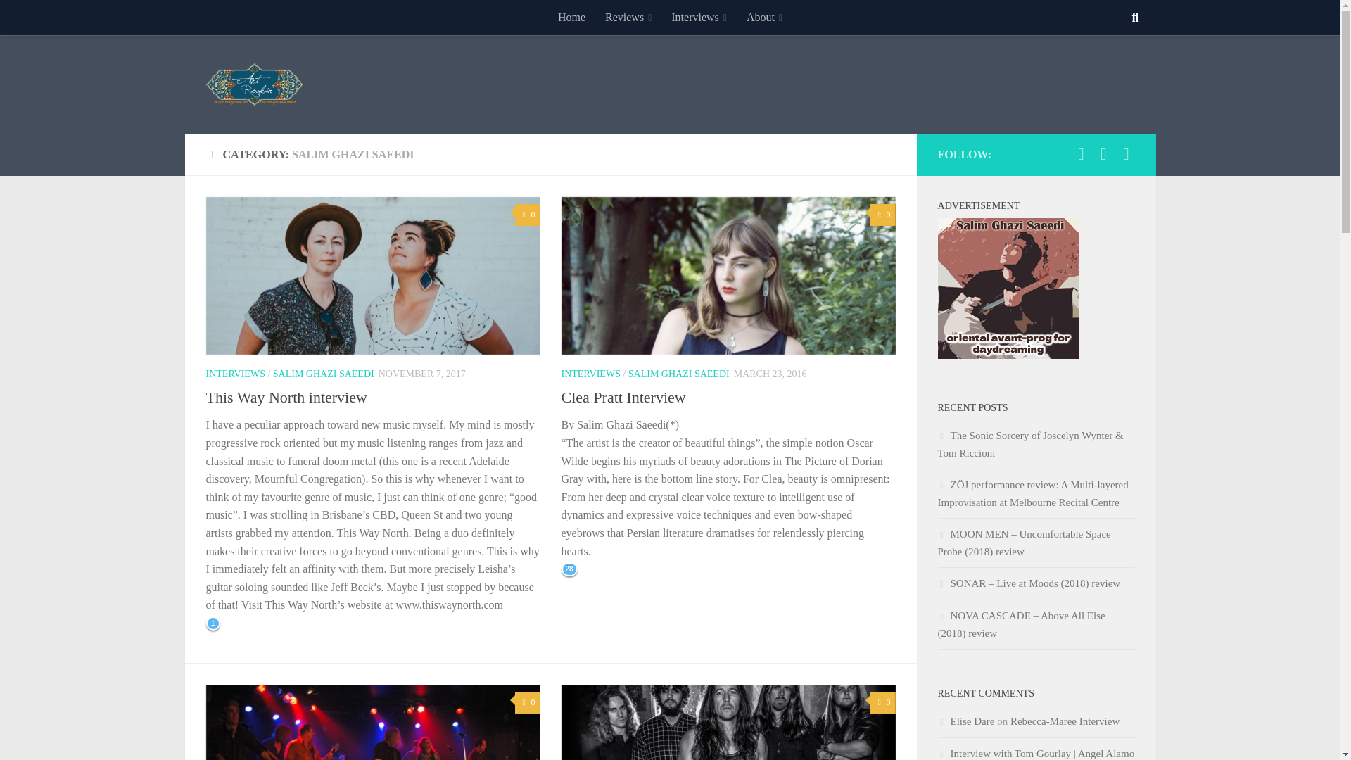 This screenshot has height=760, width=1351. I want to click on This Way North interview, so click(286, 397).